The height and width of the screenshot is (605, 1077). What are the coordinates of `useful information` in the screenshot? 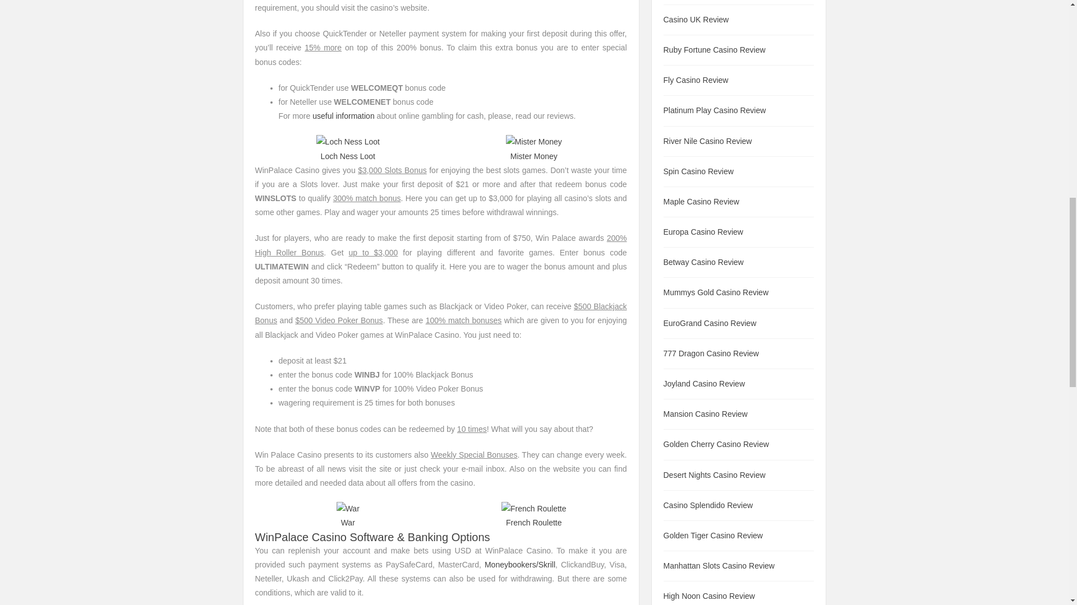 It's located at (343, 115).